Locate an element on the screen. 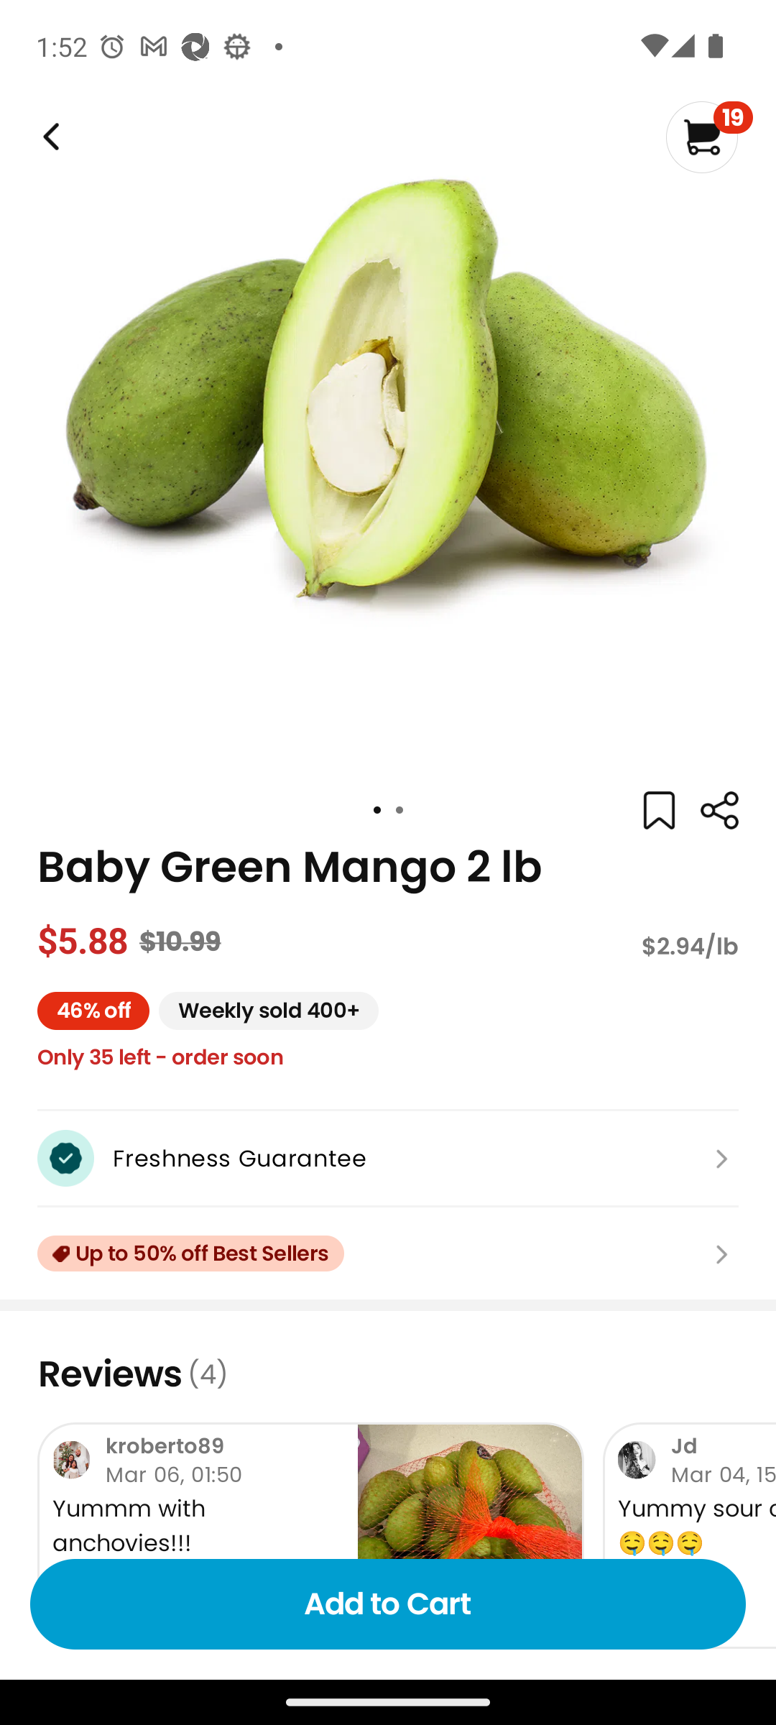 This screenshot has width=776, height=1725. kroberto89 Mar 06, 01:50 Yummm with anchovies!!! is located at coordinates (310, 1536).